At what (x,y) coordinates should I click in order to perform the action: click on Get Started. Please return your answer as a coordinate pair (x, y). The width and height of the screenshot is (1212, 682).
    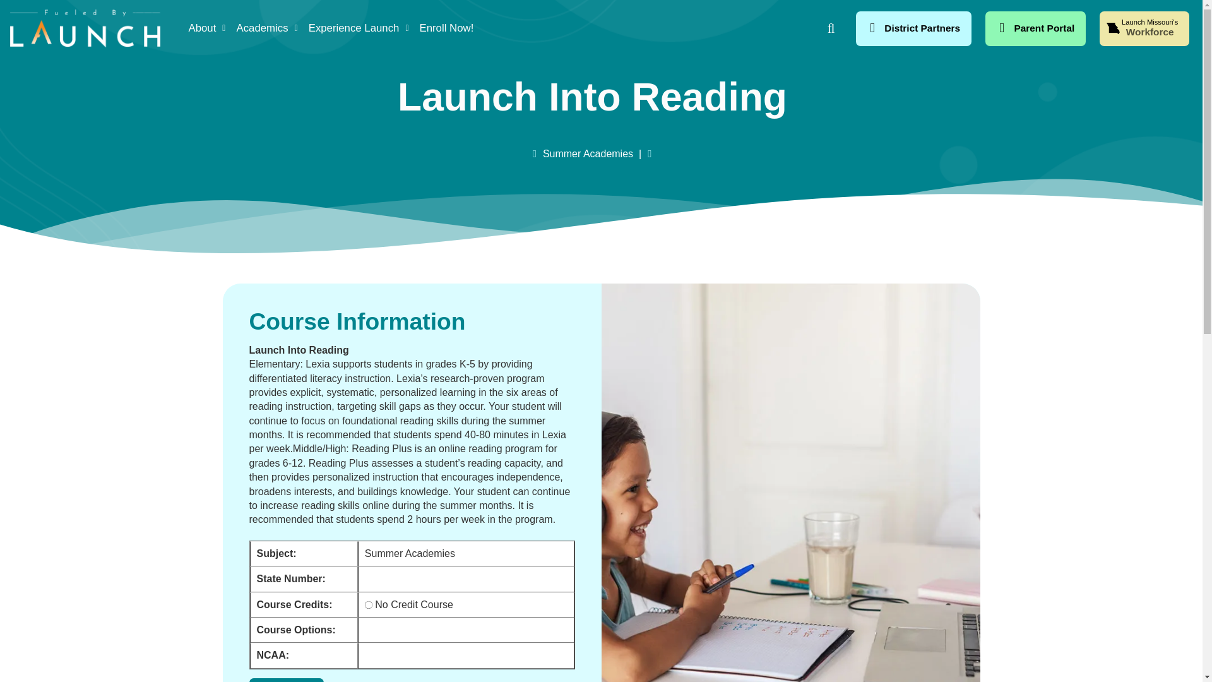
    Looking at the image, I should click on (359, 28).